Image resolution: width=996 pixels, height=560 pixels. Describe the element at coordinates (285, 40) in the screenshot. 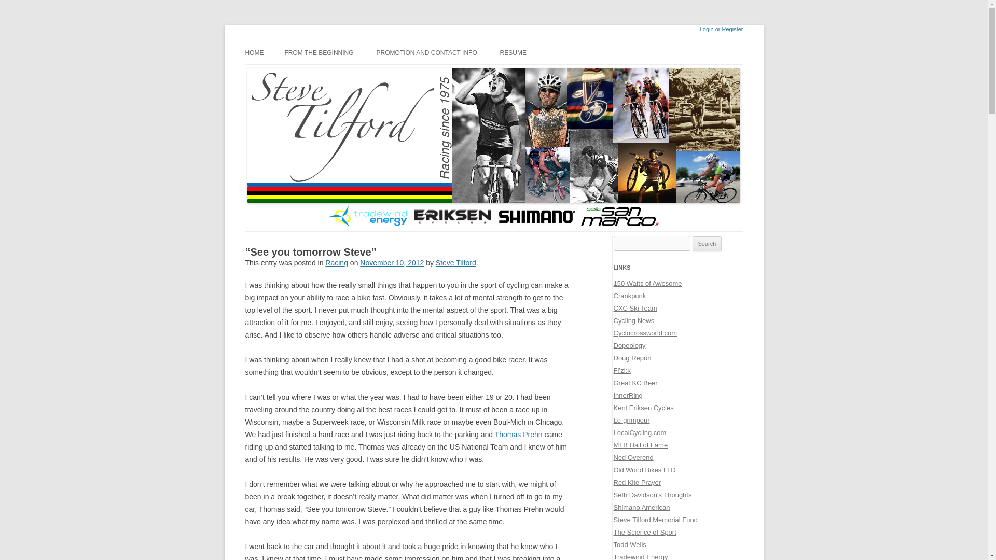

I see `Steve Tilford` at that location.